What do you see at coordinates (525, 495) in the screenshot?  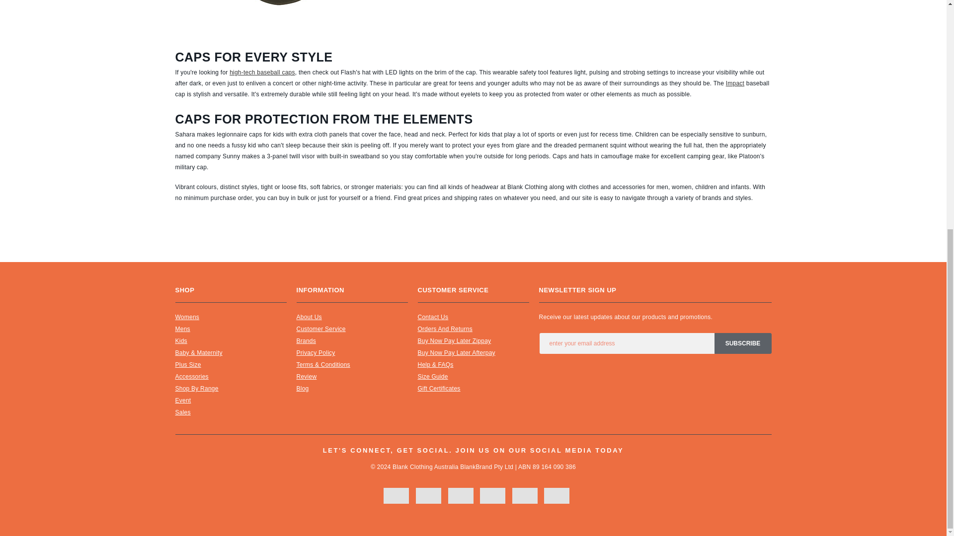 I see `AfterPay` at bounding box center [525, 495].